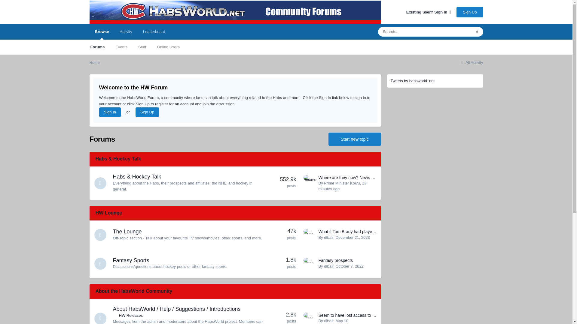 This screenshot has width=577, height=324. Describe the element at coordinates (94, 62) in the screenshot. I see `Home` at that location.